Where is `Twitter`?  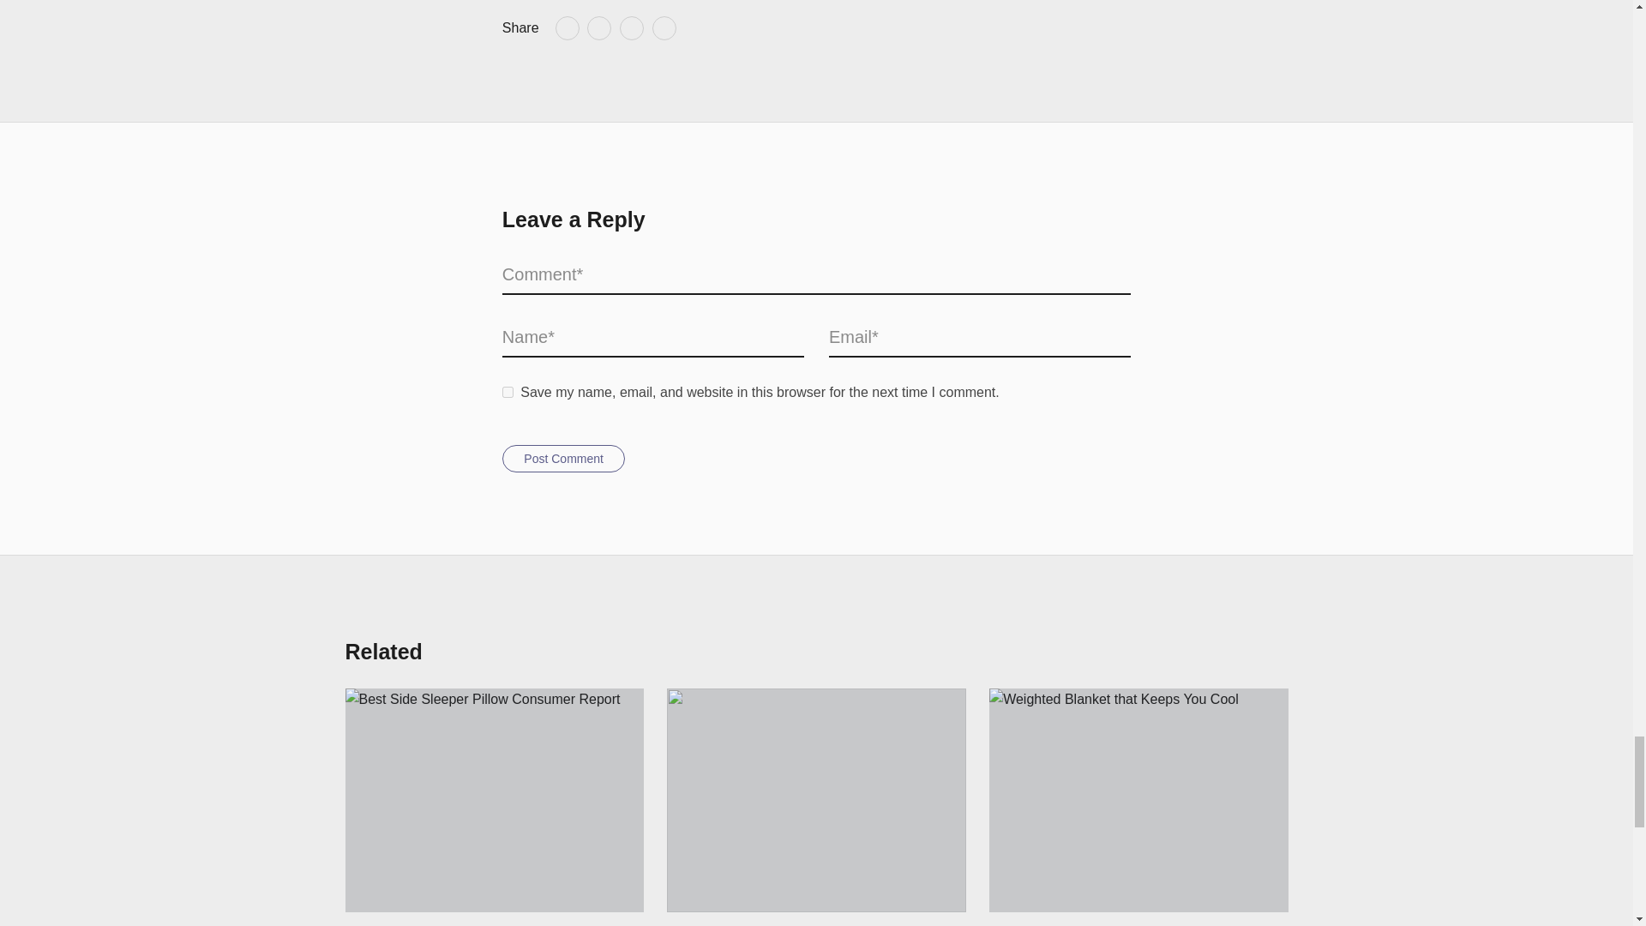 Twitter is located at coordinates (598, 28).